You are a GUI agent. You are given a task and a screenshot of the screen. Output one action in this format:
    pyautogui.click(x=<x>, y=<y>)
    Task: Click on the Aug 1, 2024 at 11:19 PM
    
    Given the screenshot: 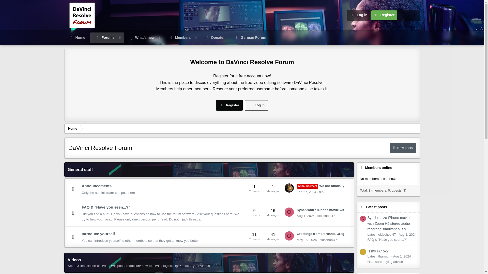 What is the action you would take?
    pyautogui.click(x=306, y=216)
    